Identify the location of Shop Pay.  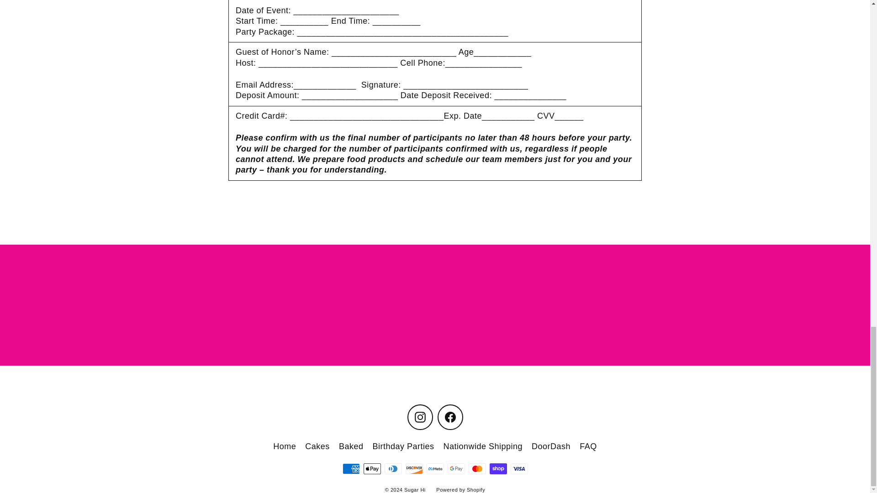
(498, 468).